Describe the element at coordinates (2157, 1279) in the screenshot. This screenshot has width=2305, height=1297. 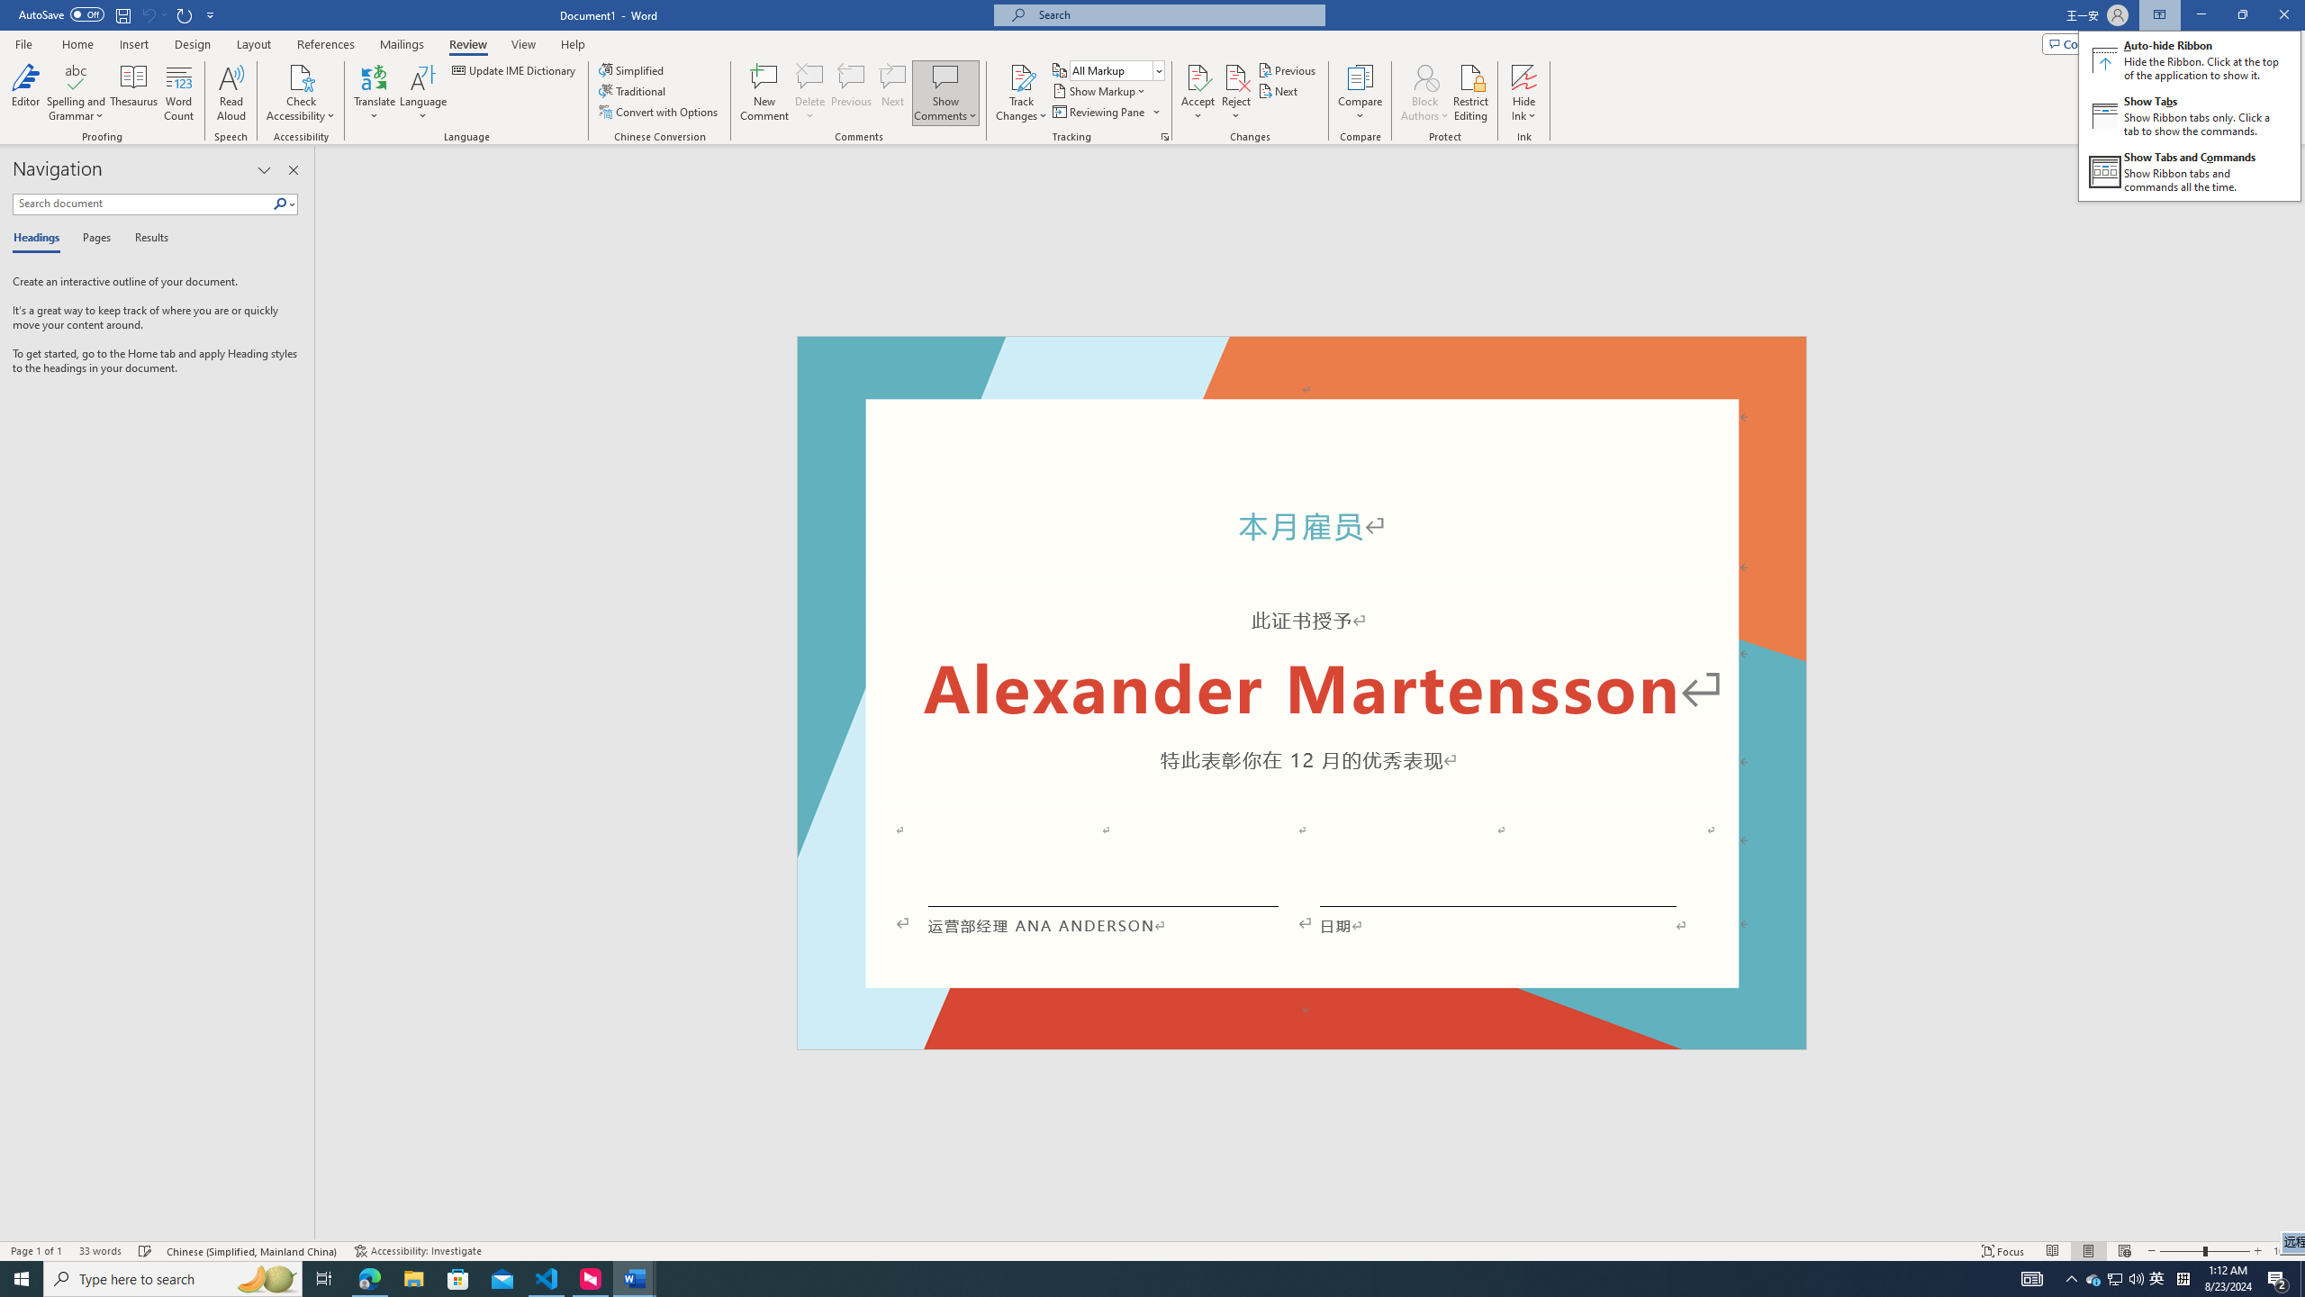
I see `Block Authors` at that location.